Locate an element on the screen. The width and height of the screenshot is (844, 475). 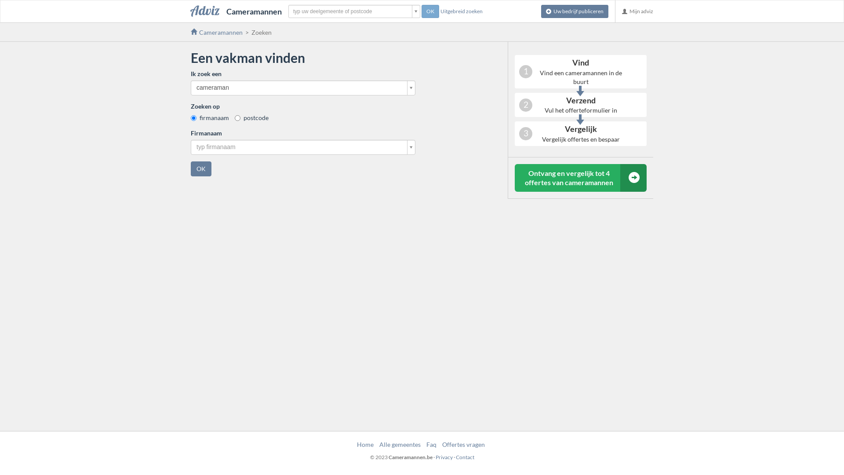
Cameramannen is located at coordinates (236, 11).